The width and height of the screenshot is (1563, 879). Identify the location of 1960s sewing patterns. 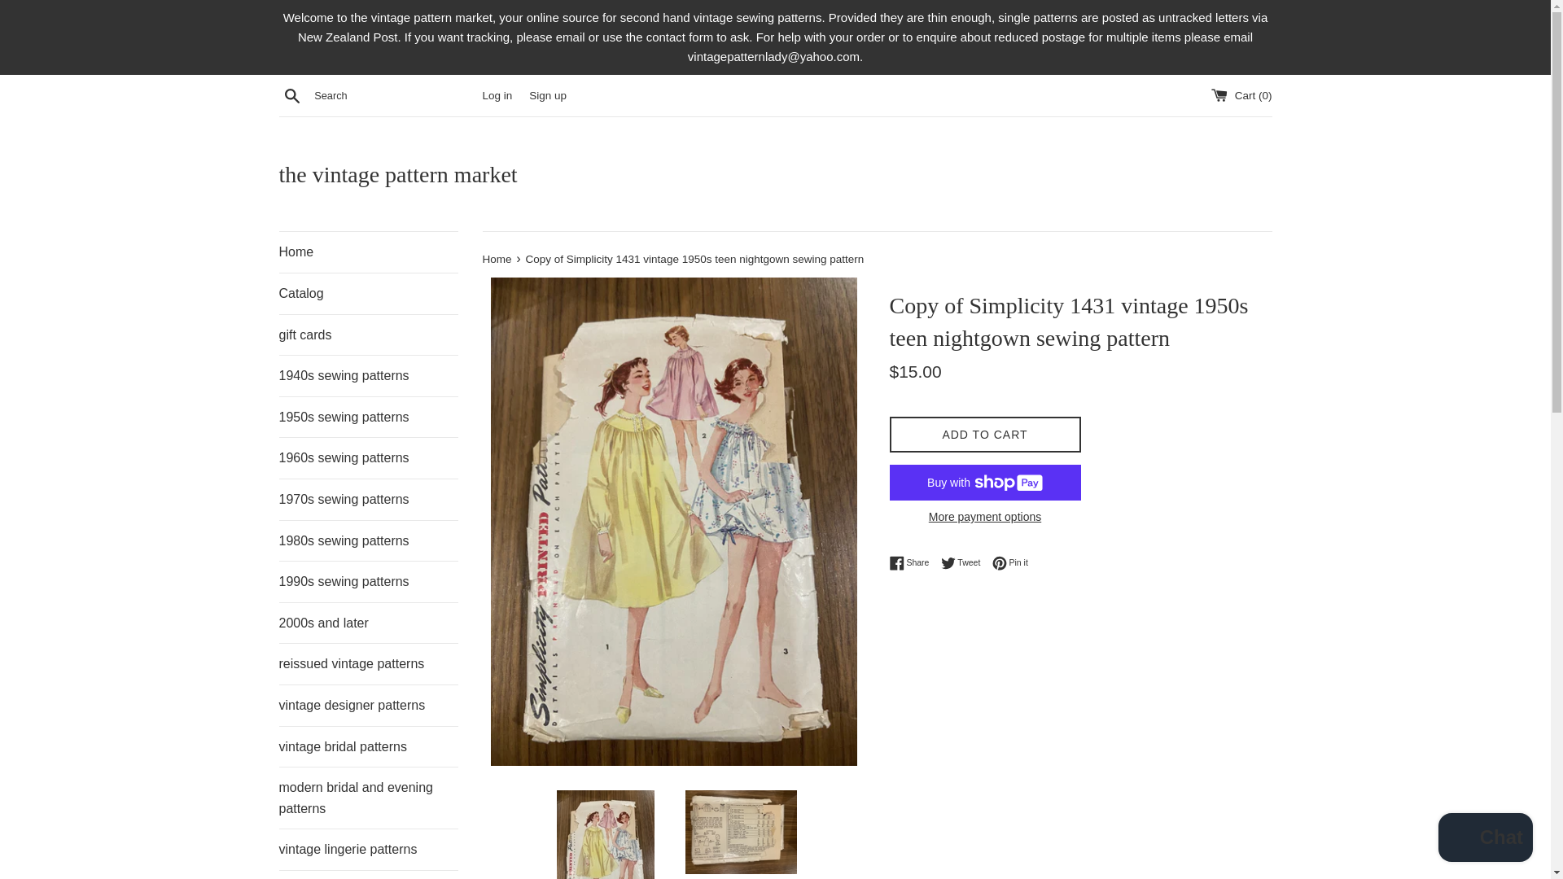
(497, 96).